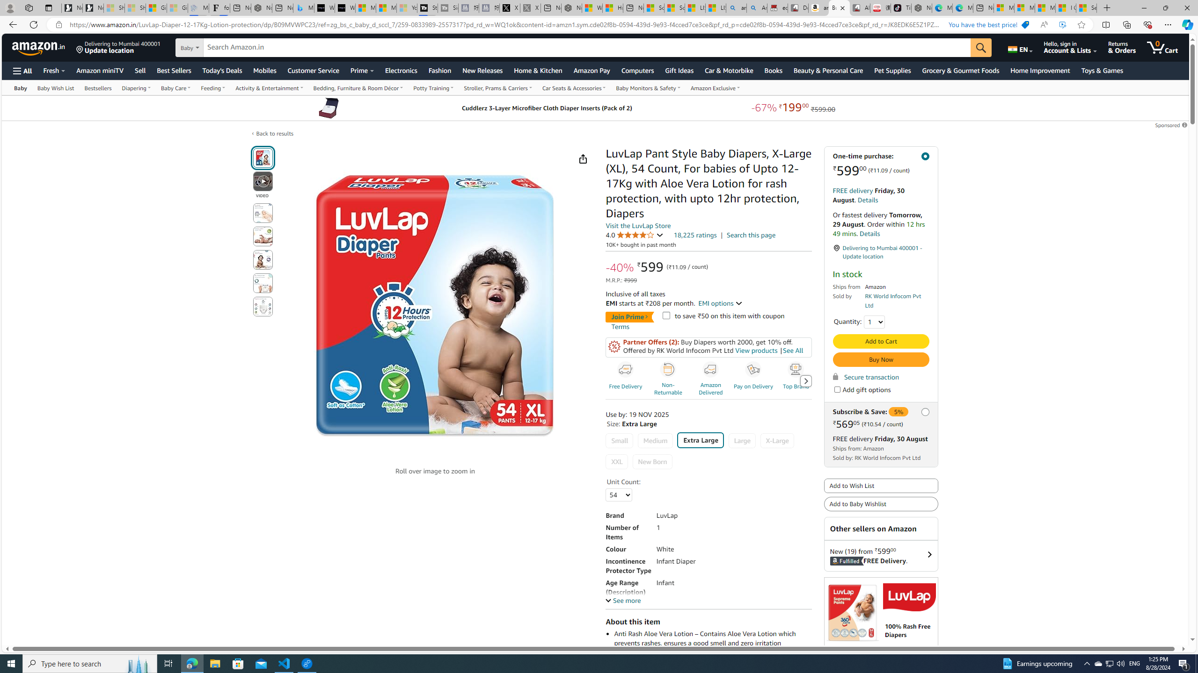  What do you see at coordinates (1066, 8) in the screenshot?
I see `I Gained 20 Pounds of Muscle in 30 Days! | Watch` at bounding box center [1066, 8].